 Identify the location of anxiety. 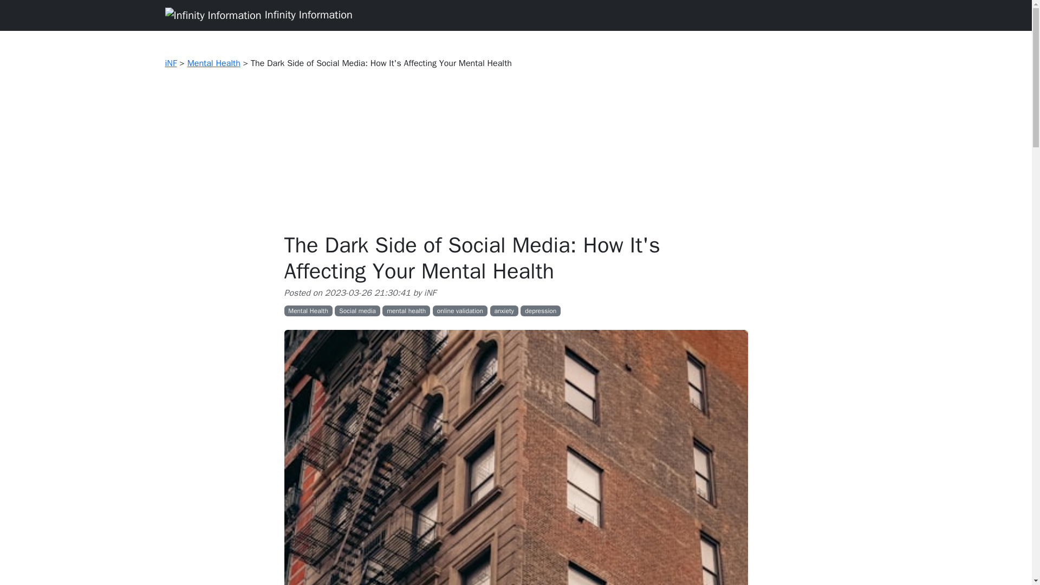
(504, 311).